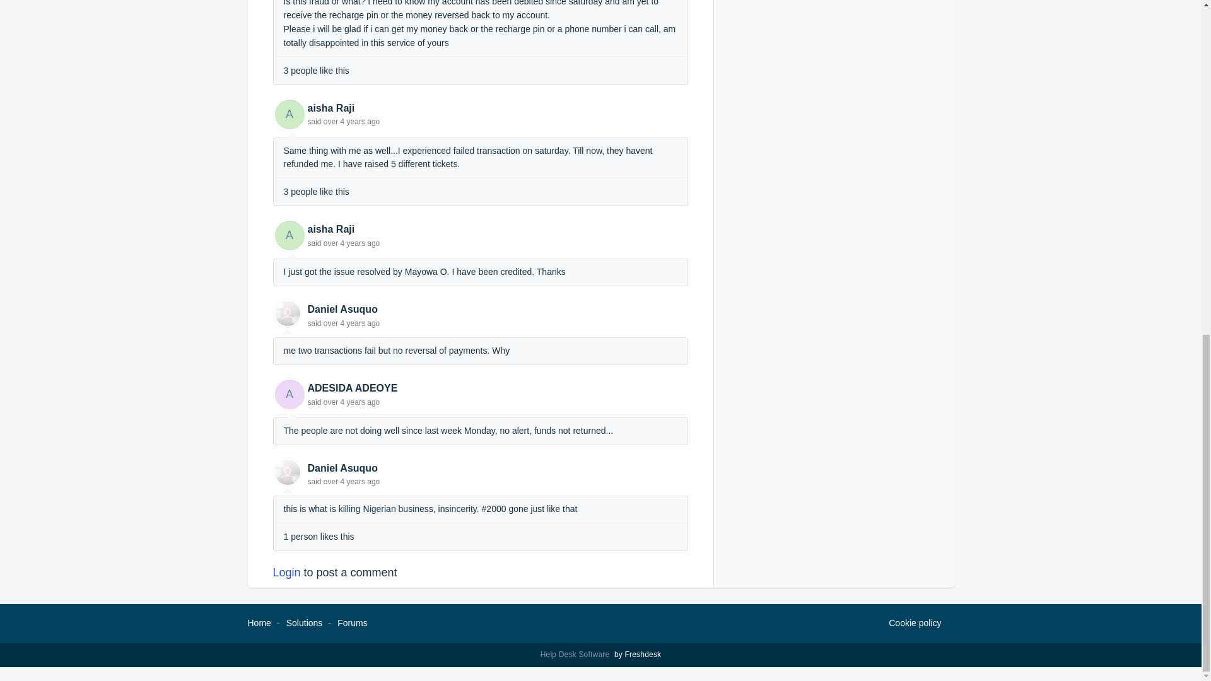 The image size is (1211, 681). I want to click on Solutions, so click(304, 622).